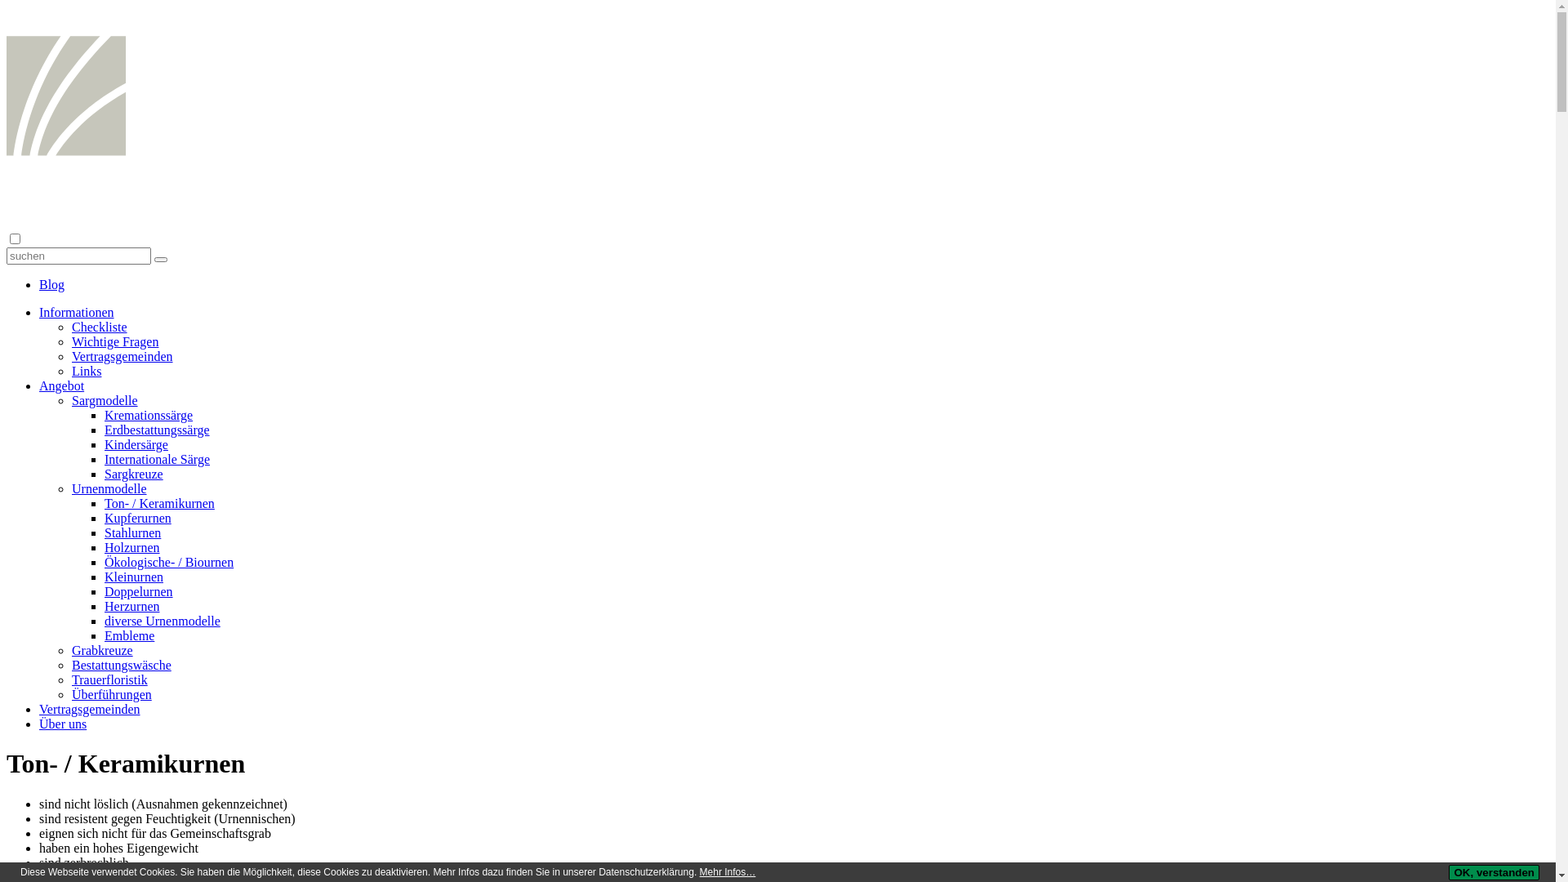  Describe the element at coordinates (129, 635) in the screenshot. I see `Embleme` at that location.